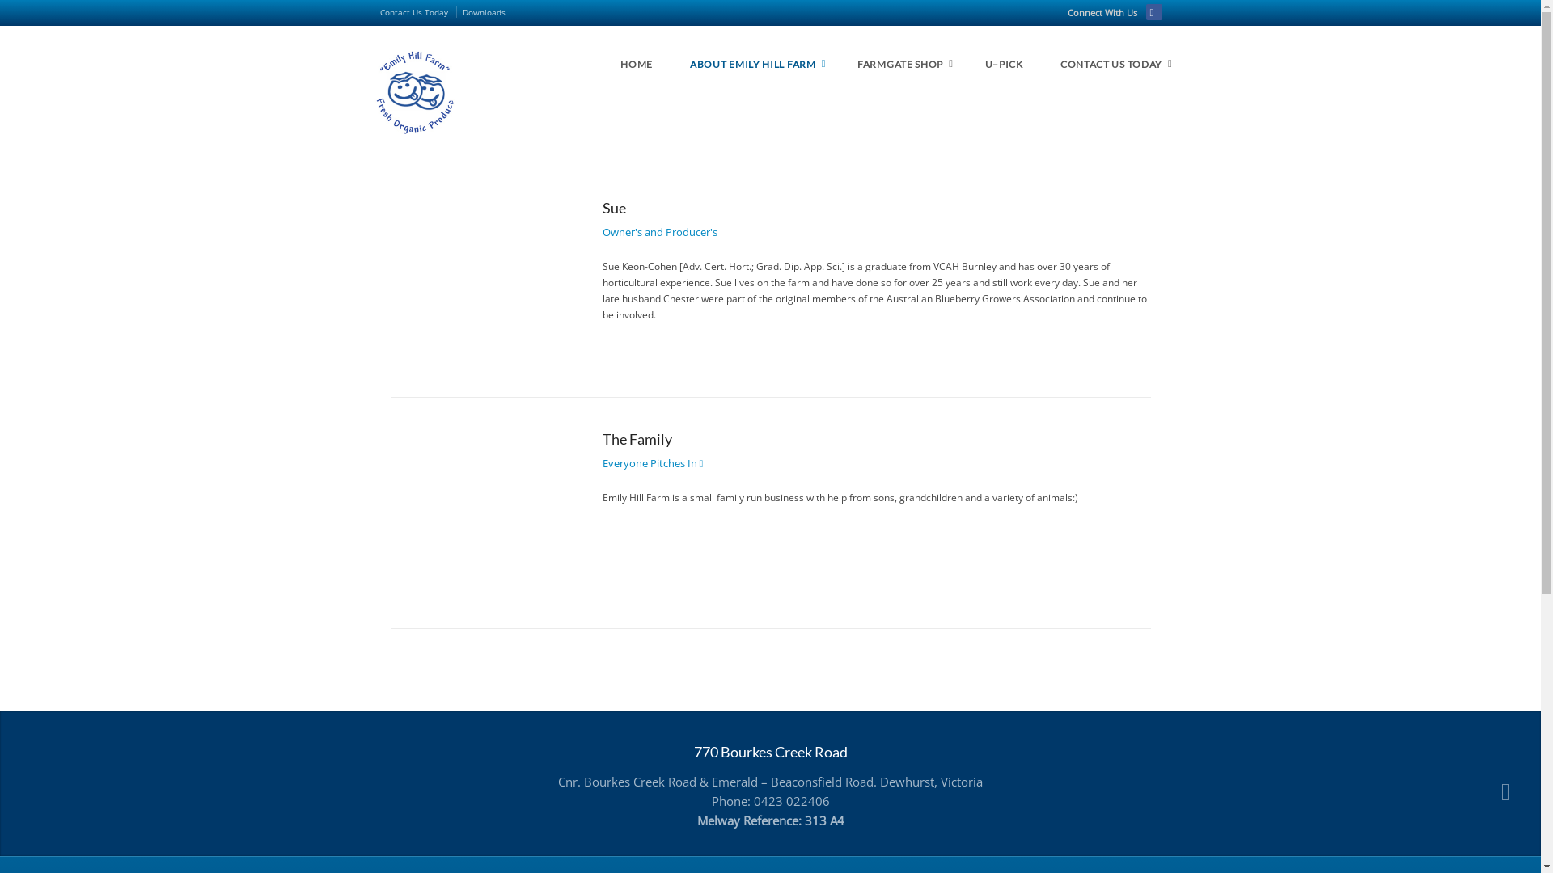  I want to click on HOME, so click(637, 65).